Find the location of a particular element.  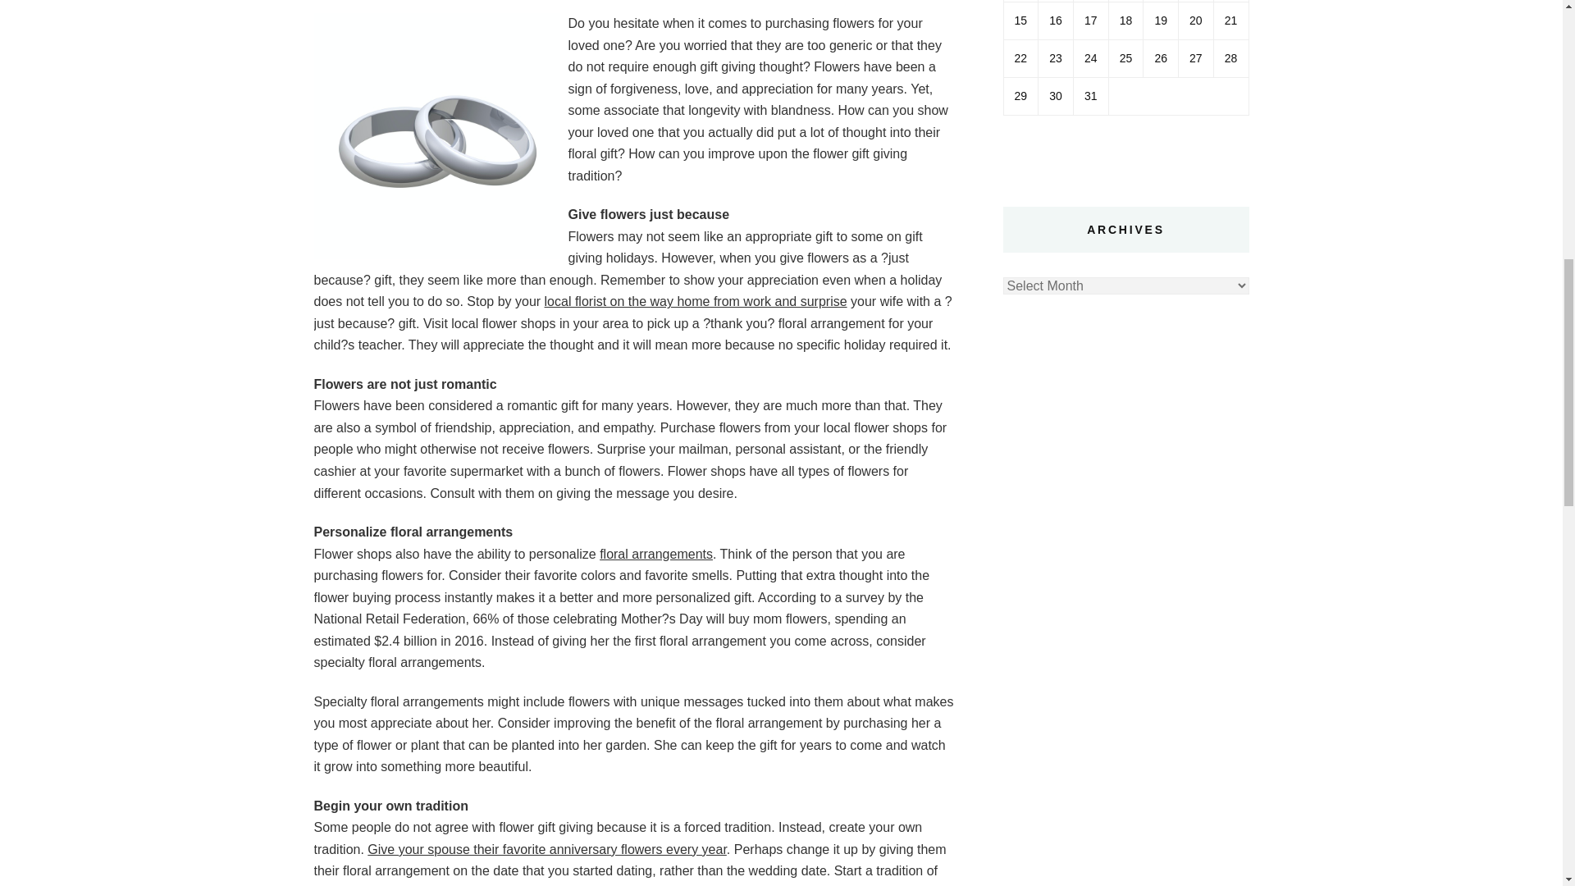

local florist on the way home from work and surprise is located at coordinates (696, 300).